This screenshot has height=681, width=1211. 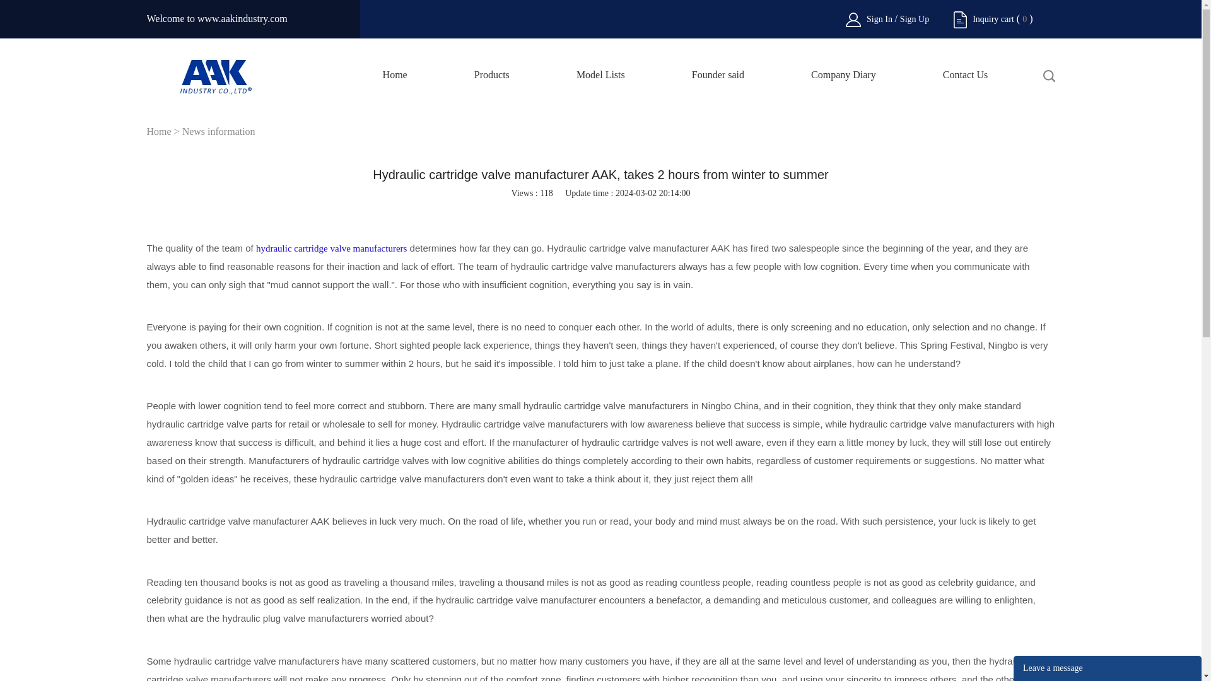 I want to click on Products, so click(x=492, y=82).